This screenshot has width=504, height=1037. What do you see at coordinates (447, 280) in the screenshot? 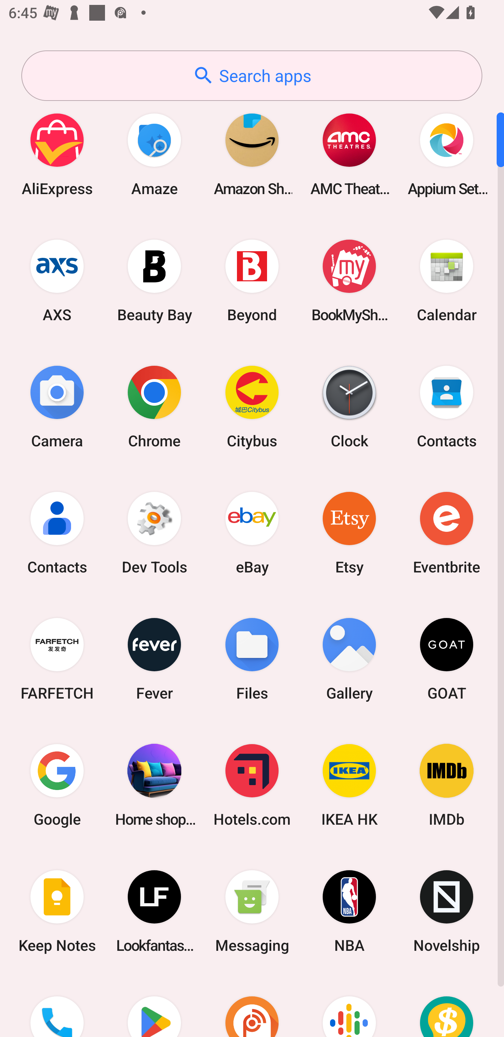
I see `Calendar` at bounding box center [447, 280].